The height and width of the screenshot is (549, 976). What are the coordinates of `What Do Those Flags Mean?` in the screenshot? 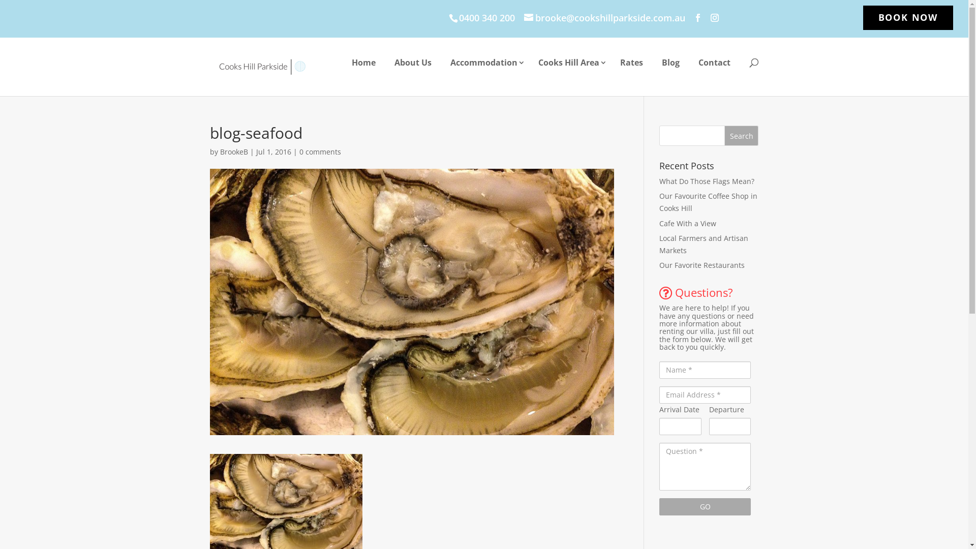 It's located at (707, 181).